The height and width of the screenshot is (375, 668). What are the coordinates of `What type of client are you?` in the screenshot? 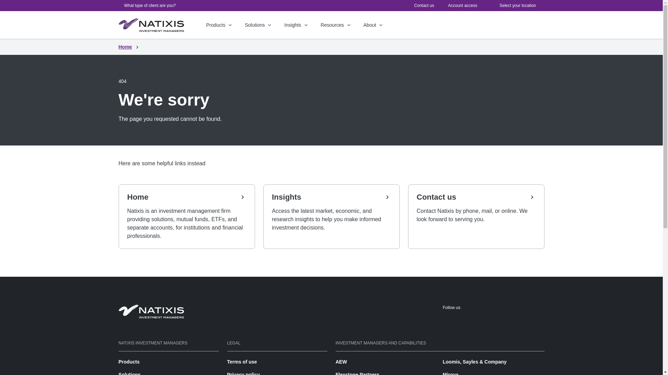 It's located at (151, 6).